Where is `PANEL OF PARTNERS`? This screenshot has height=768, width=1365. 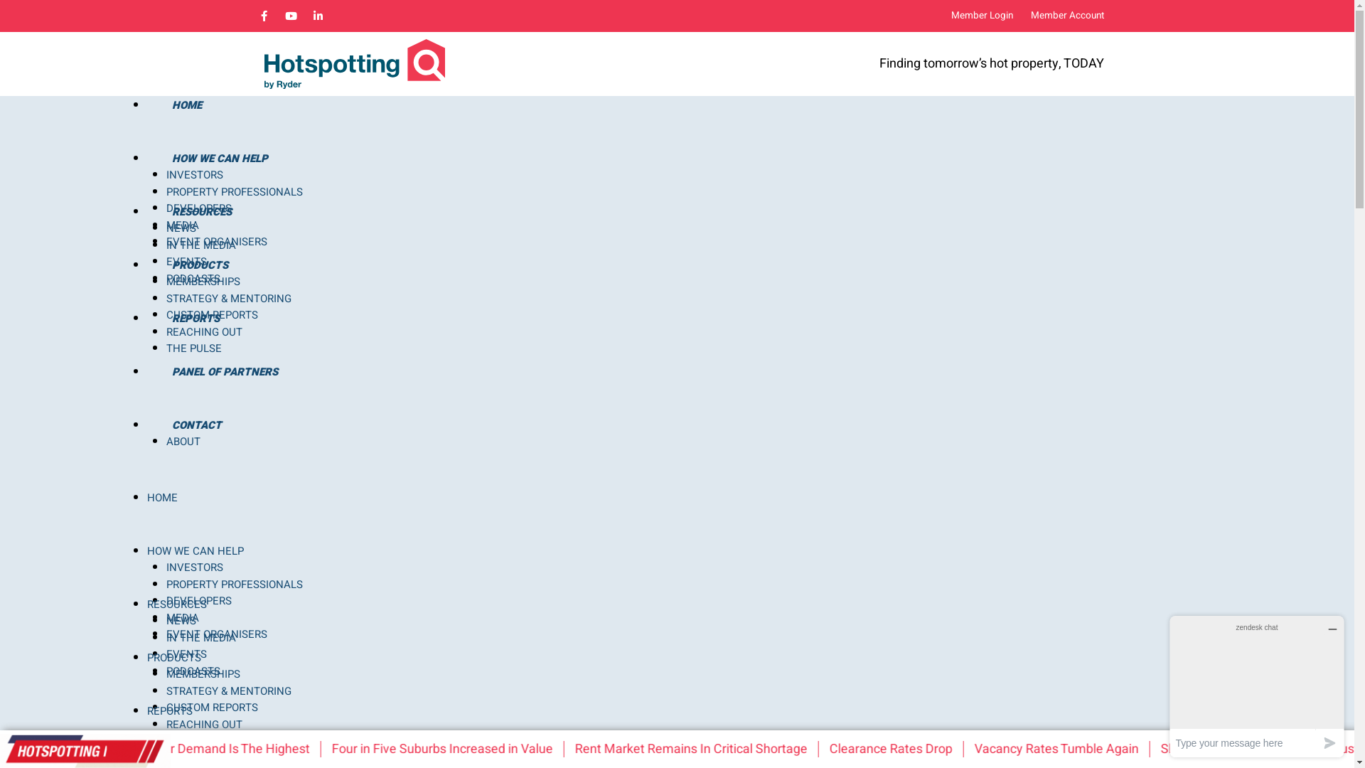 PANEL OF PARTNERS is located at coordinates (225, 372).